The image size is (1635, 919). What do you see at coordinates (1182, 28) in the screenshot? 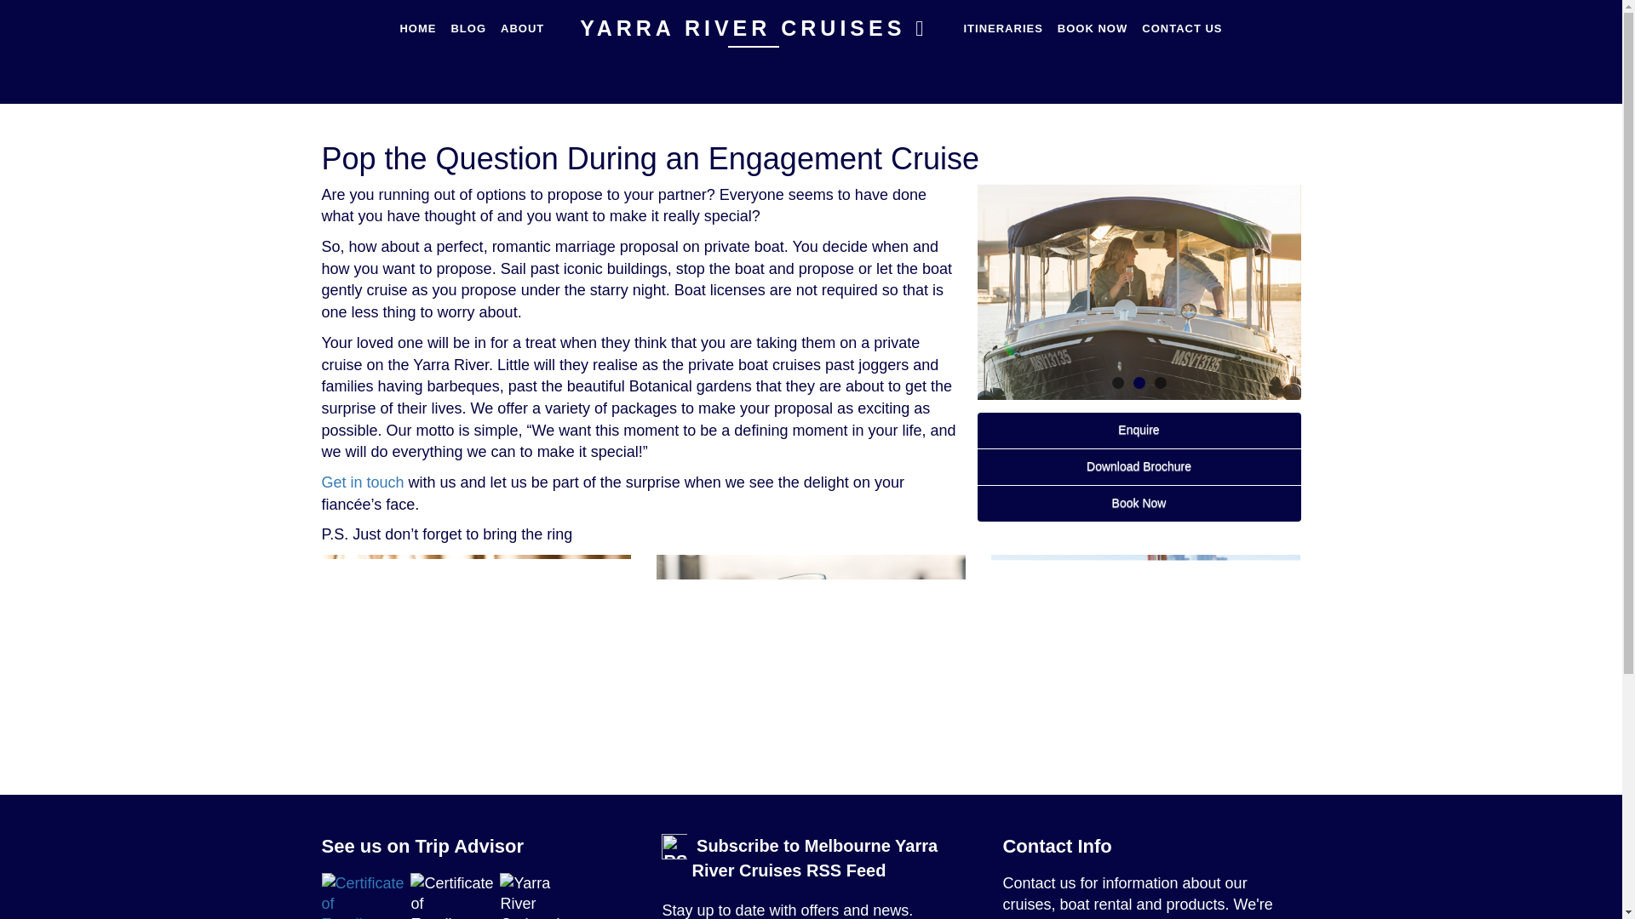
I see `CONTACT US` at bounding box center [1182, 28].